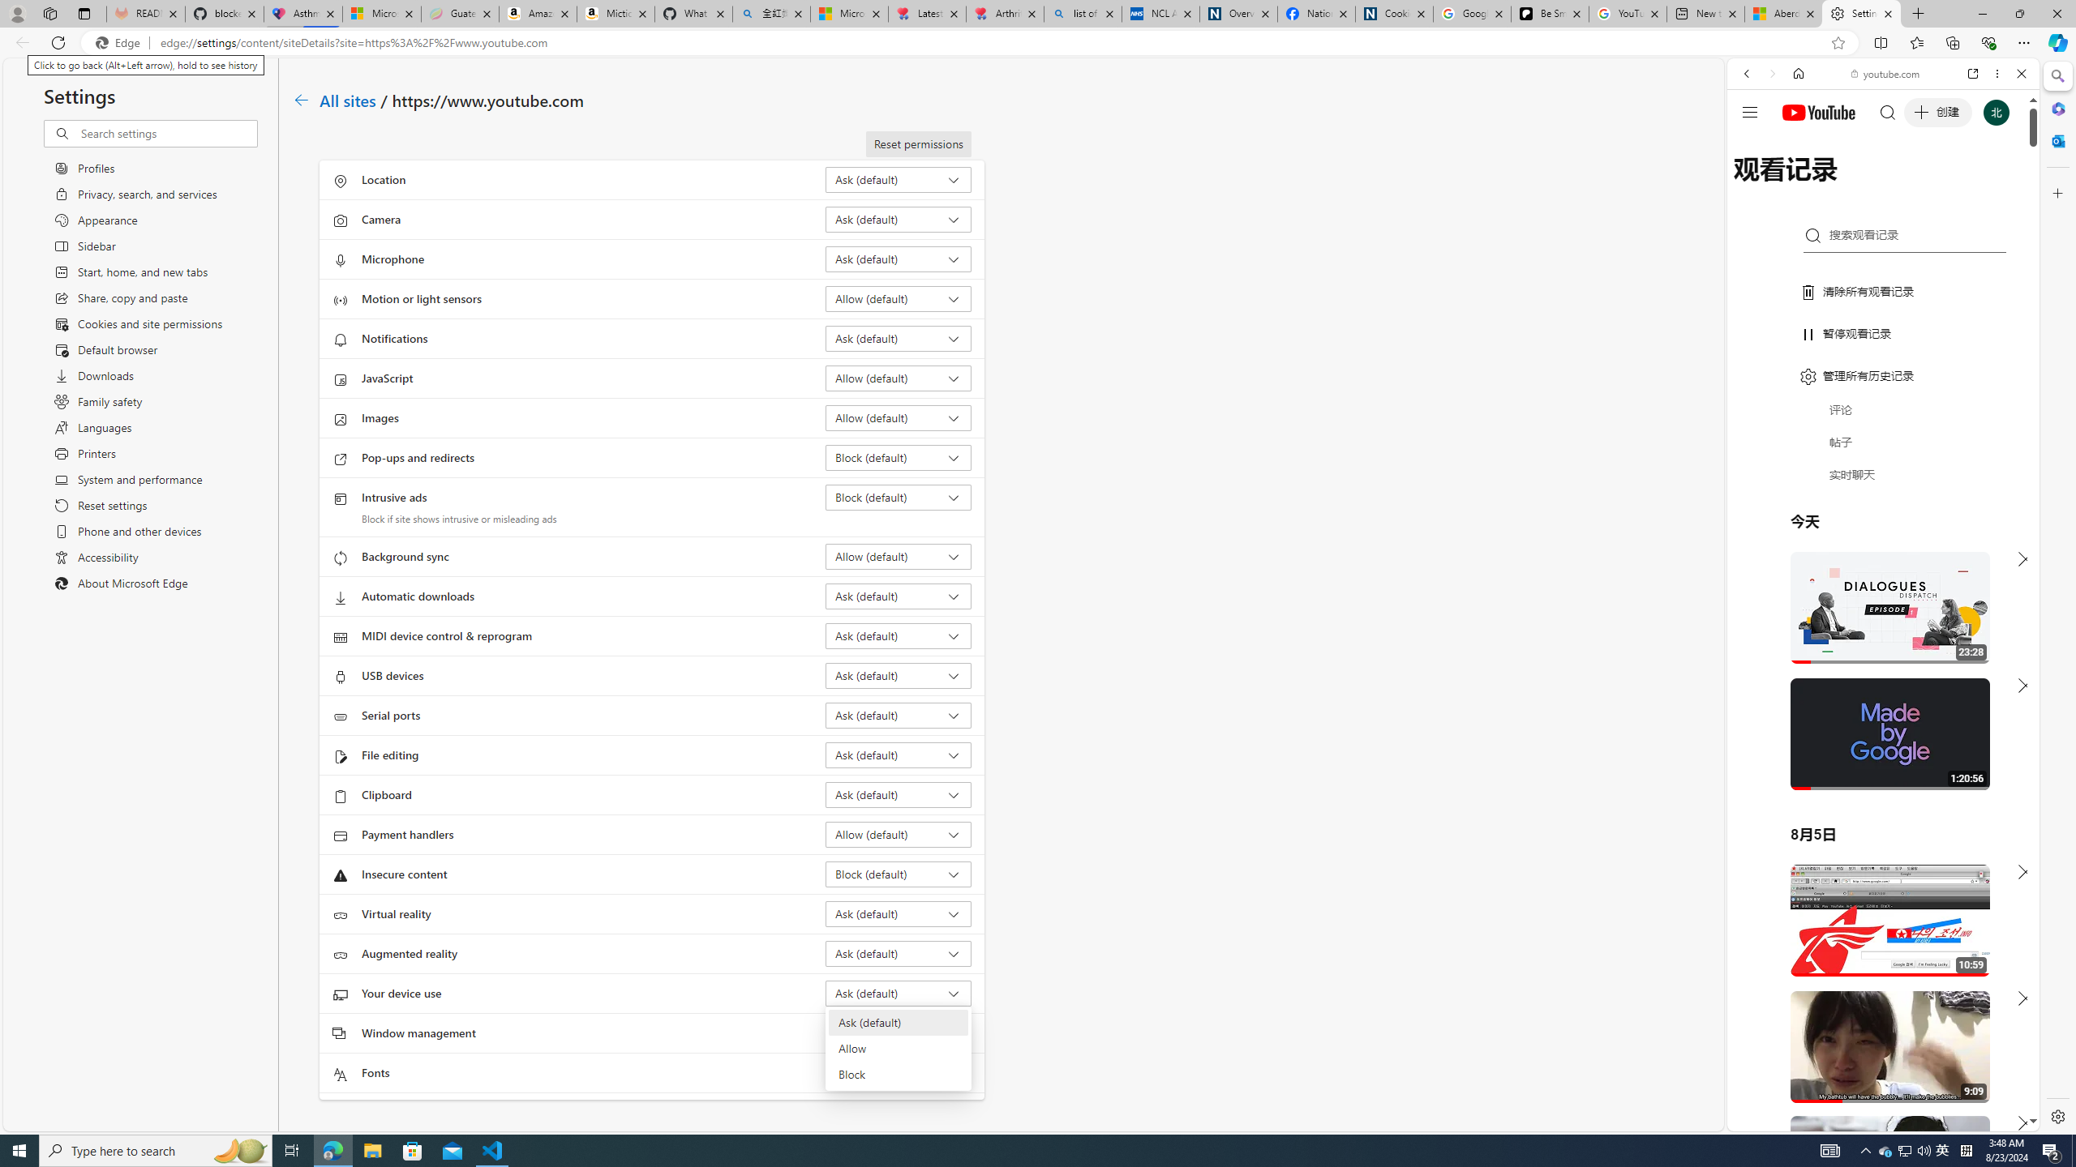 The width and height of the screenshot is (2076, 1167). I want to click on Search Filter, Search Tools, so click(1925, 185).